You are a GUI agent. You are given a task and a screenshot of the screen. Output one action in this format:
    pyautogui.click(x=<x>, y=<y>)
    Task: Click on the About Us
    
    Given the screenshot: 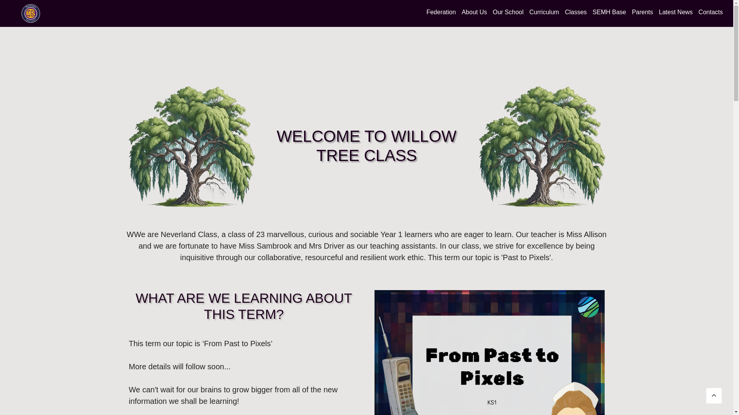 What is the action you would take?
    pyautogui.click(x=474, y=12)
    